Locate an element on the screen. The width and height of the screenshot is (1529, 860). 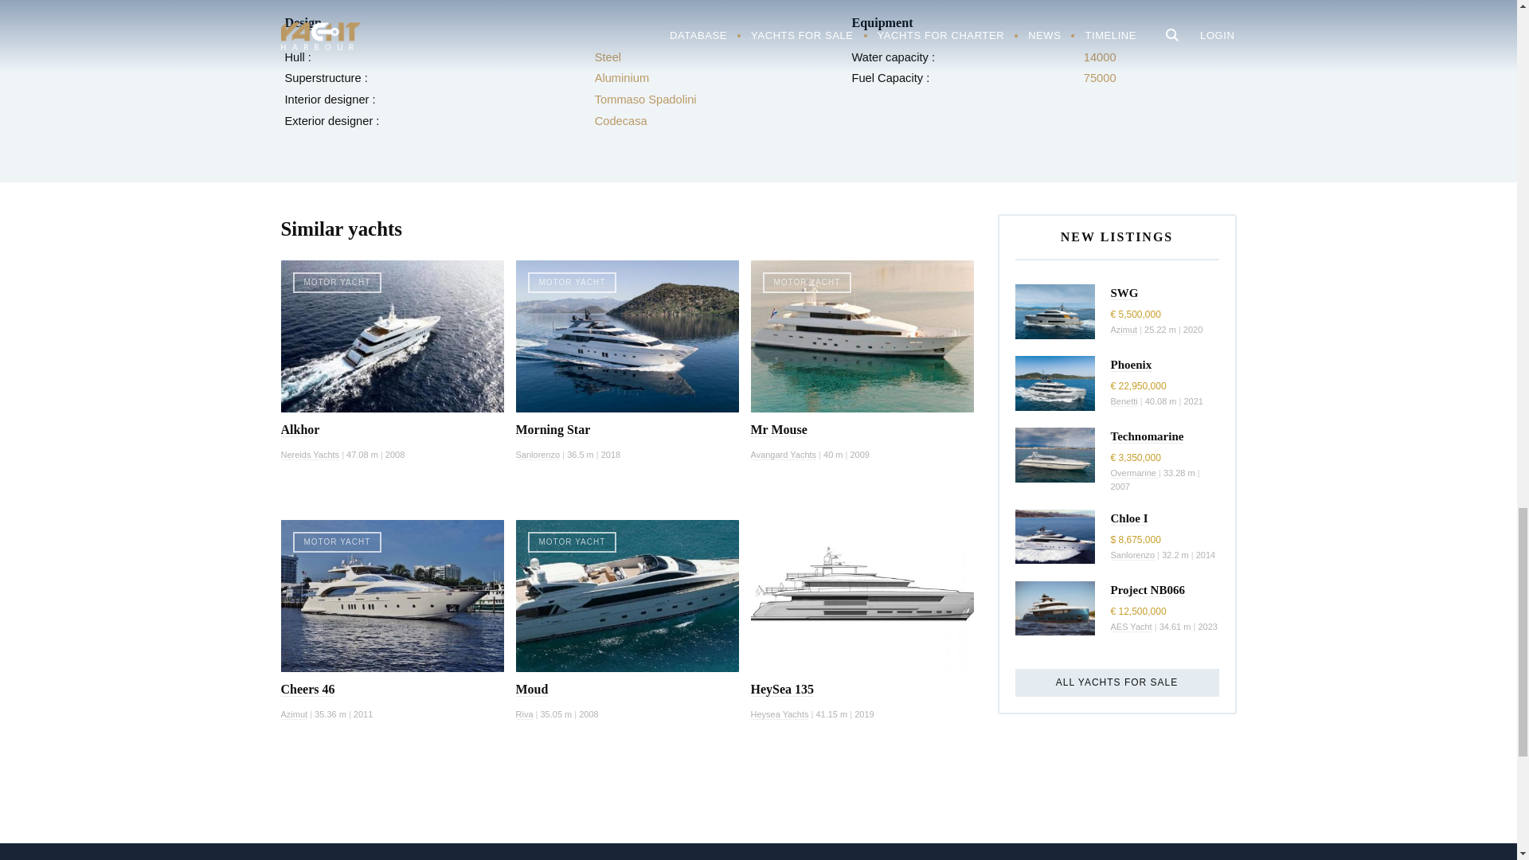
Nereids Yachts is located at coordinates (309, 454).